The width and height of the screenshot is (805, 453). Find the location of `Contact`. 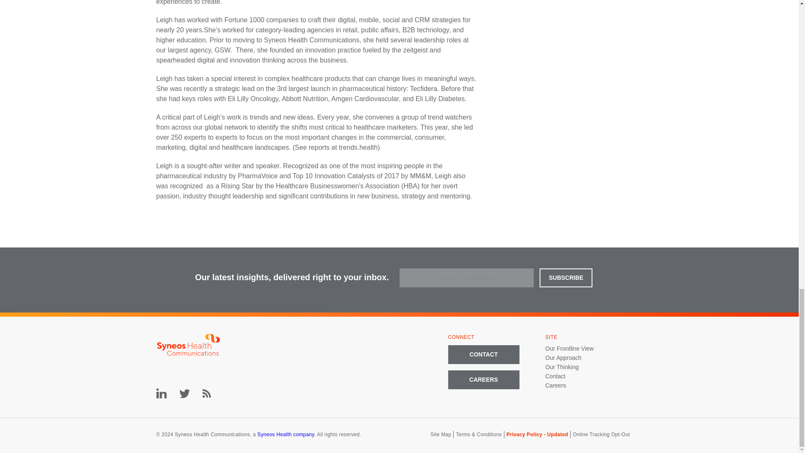

Contact is located at coordinates (555, 376).